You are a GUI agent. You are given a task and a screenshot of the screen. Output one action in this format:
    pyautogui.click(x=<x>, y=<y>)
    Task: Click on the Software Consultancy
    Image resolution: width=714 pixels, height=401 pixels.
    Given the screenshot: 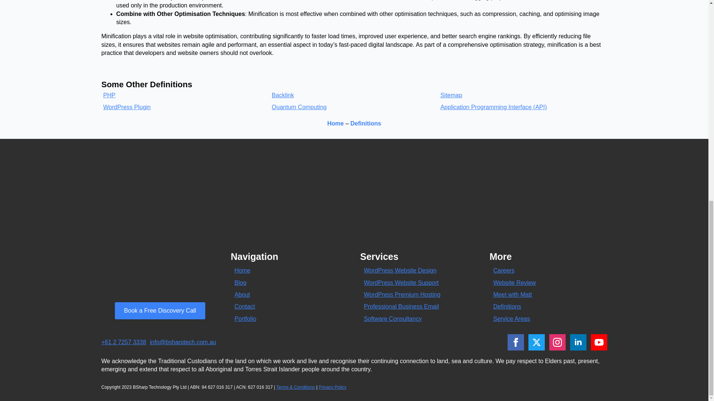 What is the action you would take?
    pyautogui.click(x=393, y=319)
    